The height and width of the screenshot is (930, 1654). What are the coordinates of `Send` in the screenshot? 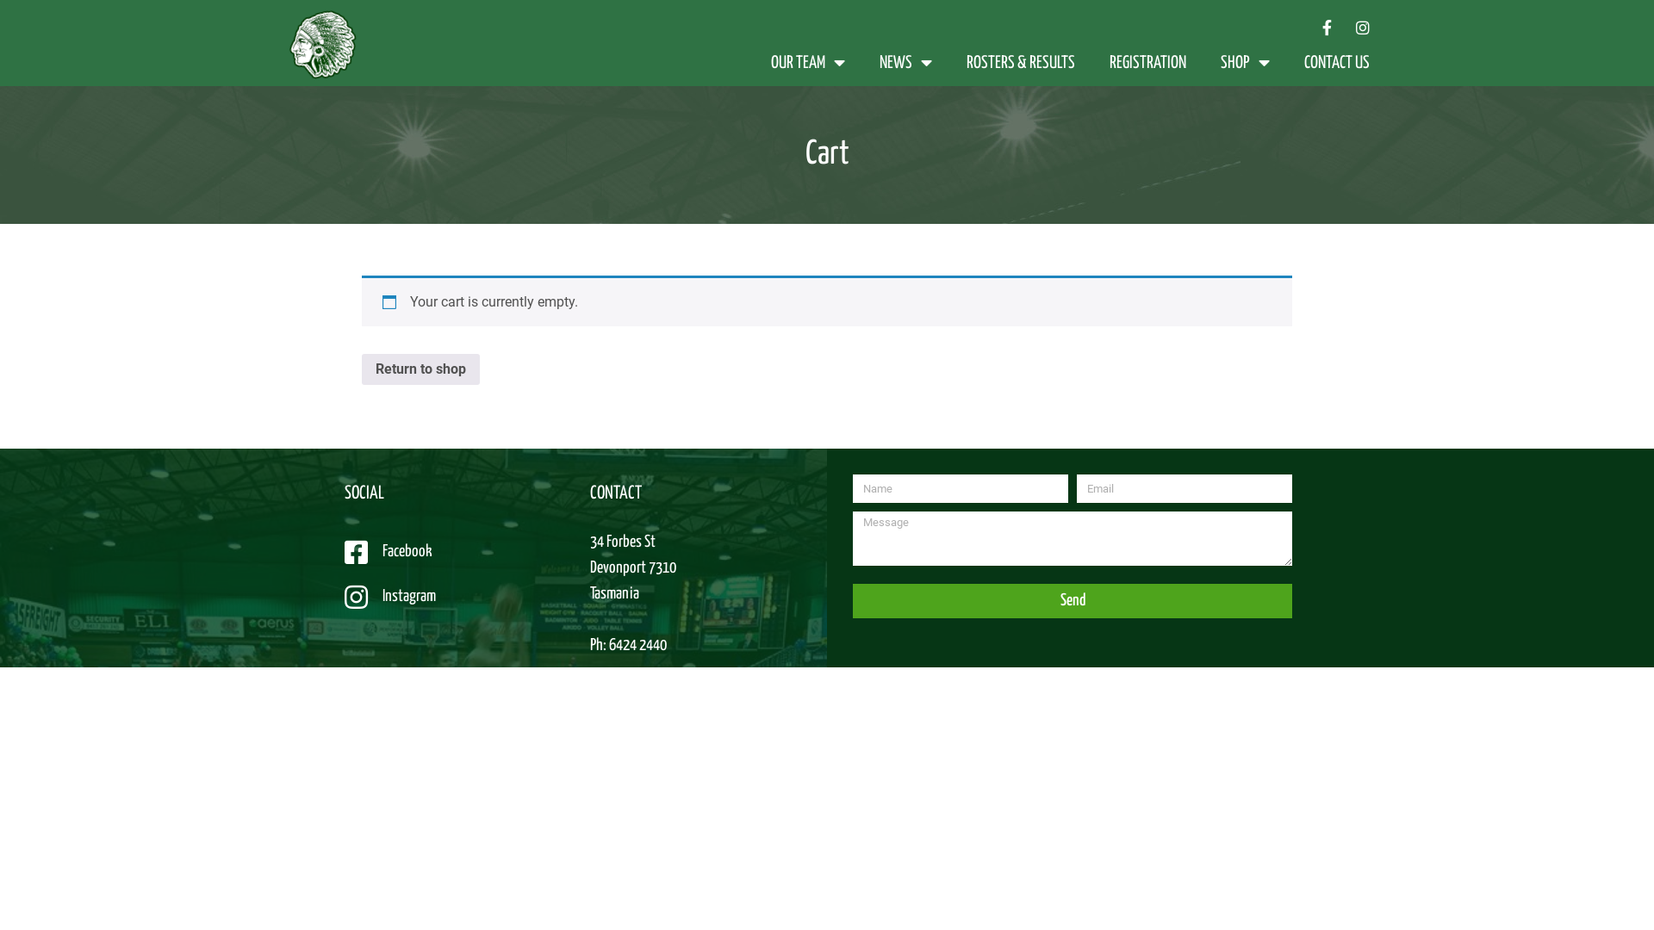 It's located at (1073, 601).